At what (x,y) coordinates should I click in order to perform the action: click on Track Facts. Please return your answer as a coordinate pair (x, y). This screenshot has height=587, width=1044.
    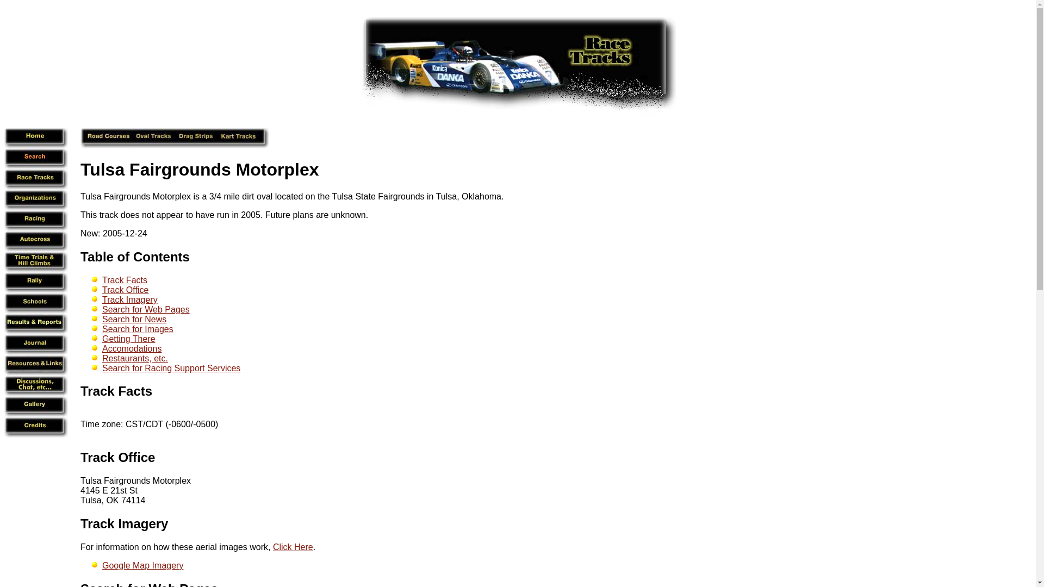
    Looking at the image, I should click on (116, 391).